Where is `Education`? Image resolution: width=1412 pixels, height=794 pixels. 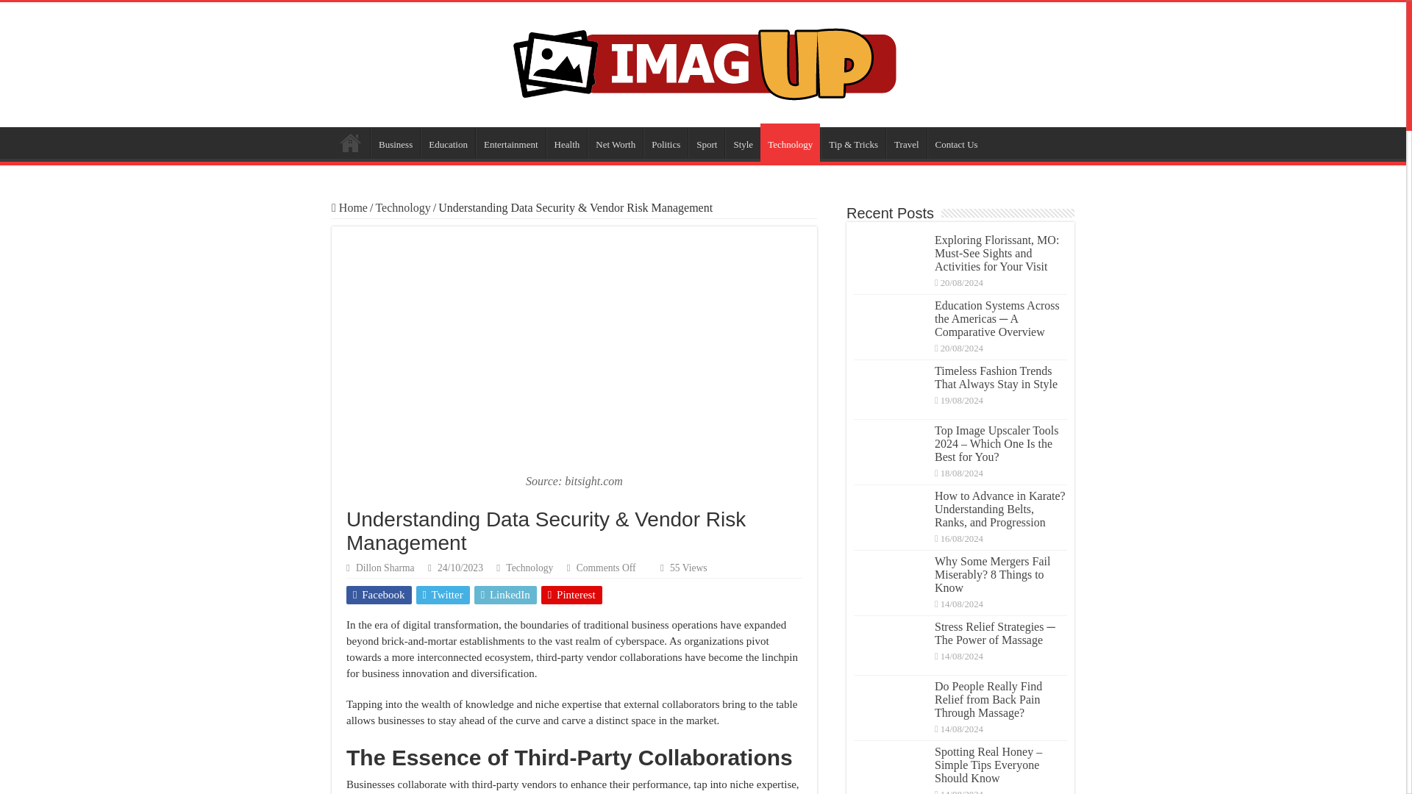
Education is located at coordinates (447, 142).